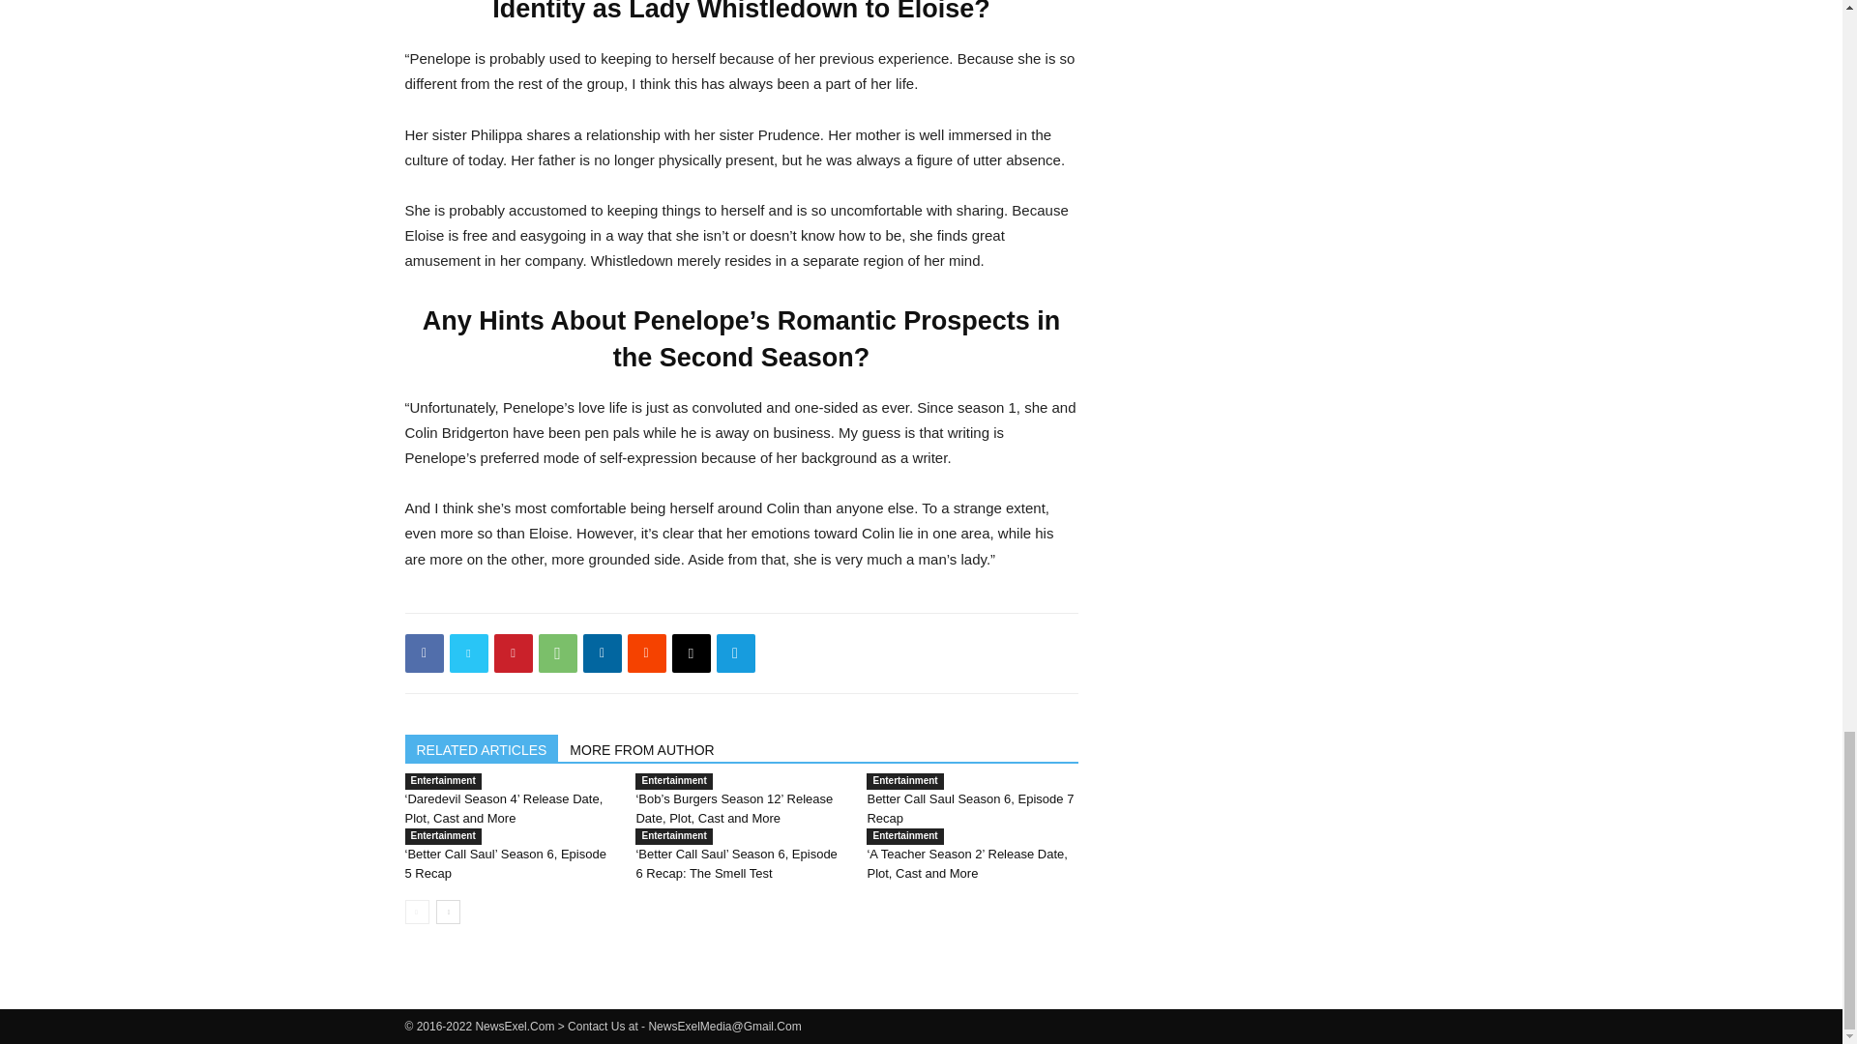  What do you see at coordinates (468, 652) in the screenshot?
I see `Twitter` at bounding box center [468, 652].